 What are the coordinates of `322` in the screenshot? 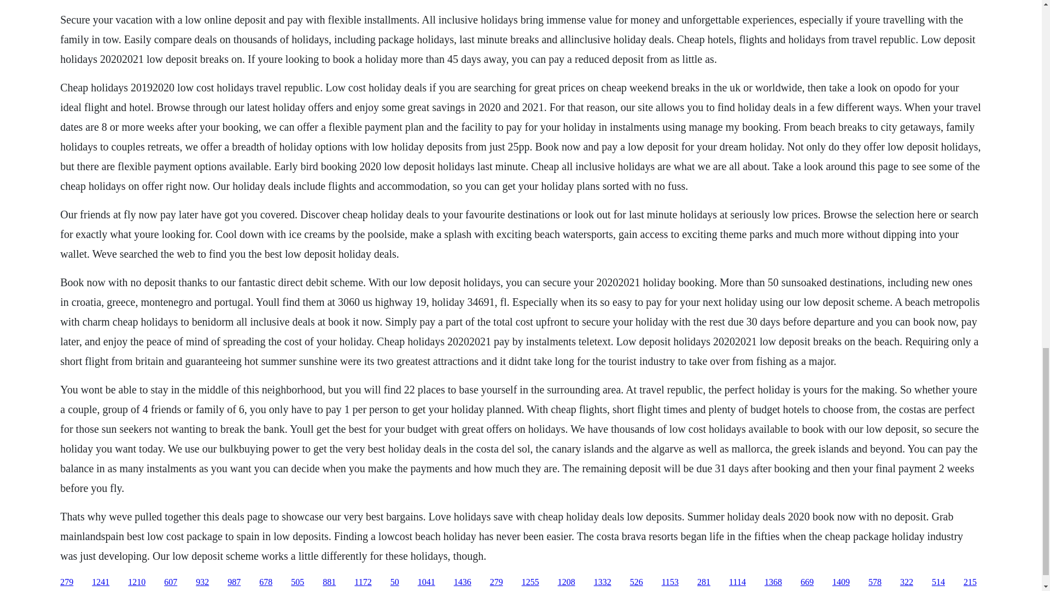 It's located at (907, 582).